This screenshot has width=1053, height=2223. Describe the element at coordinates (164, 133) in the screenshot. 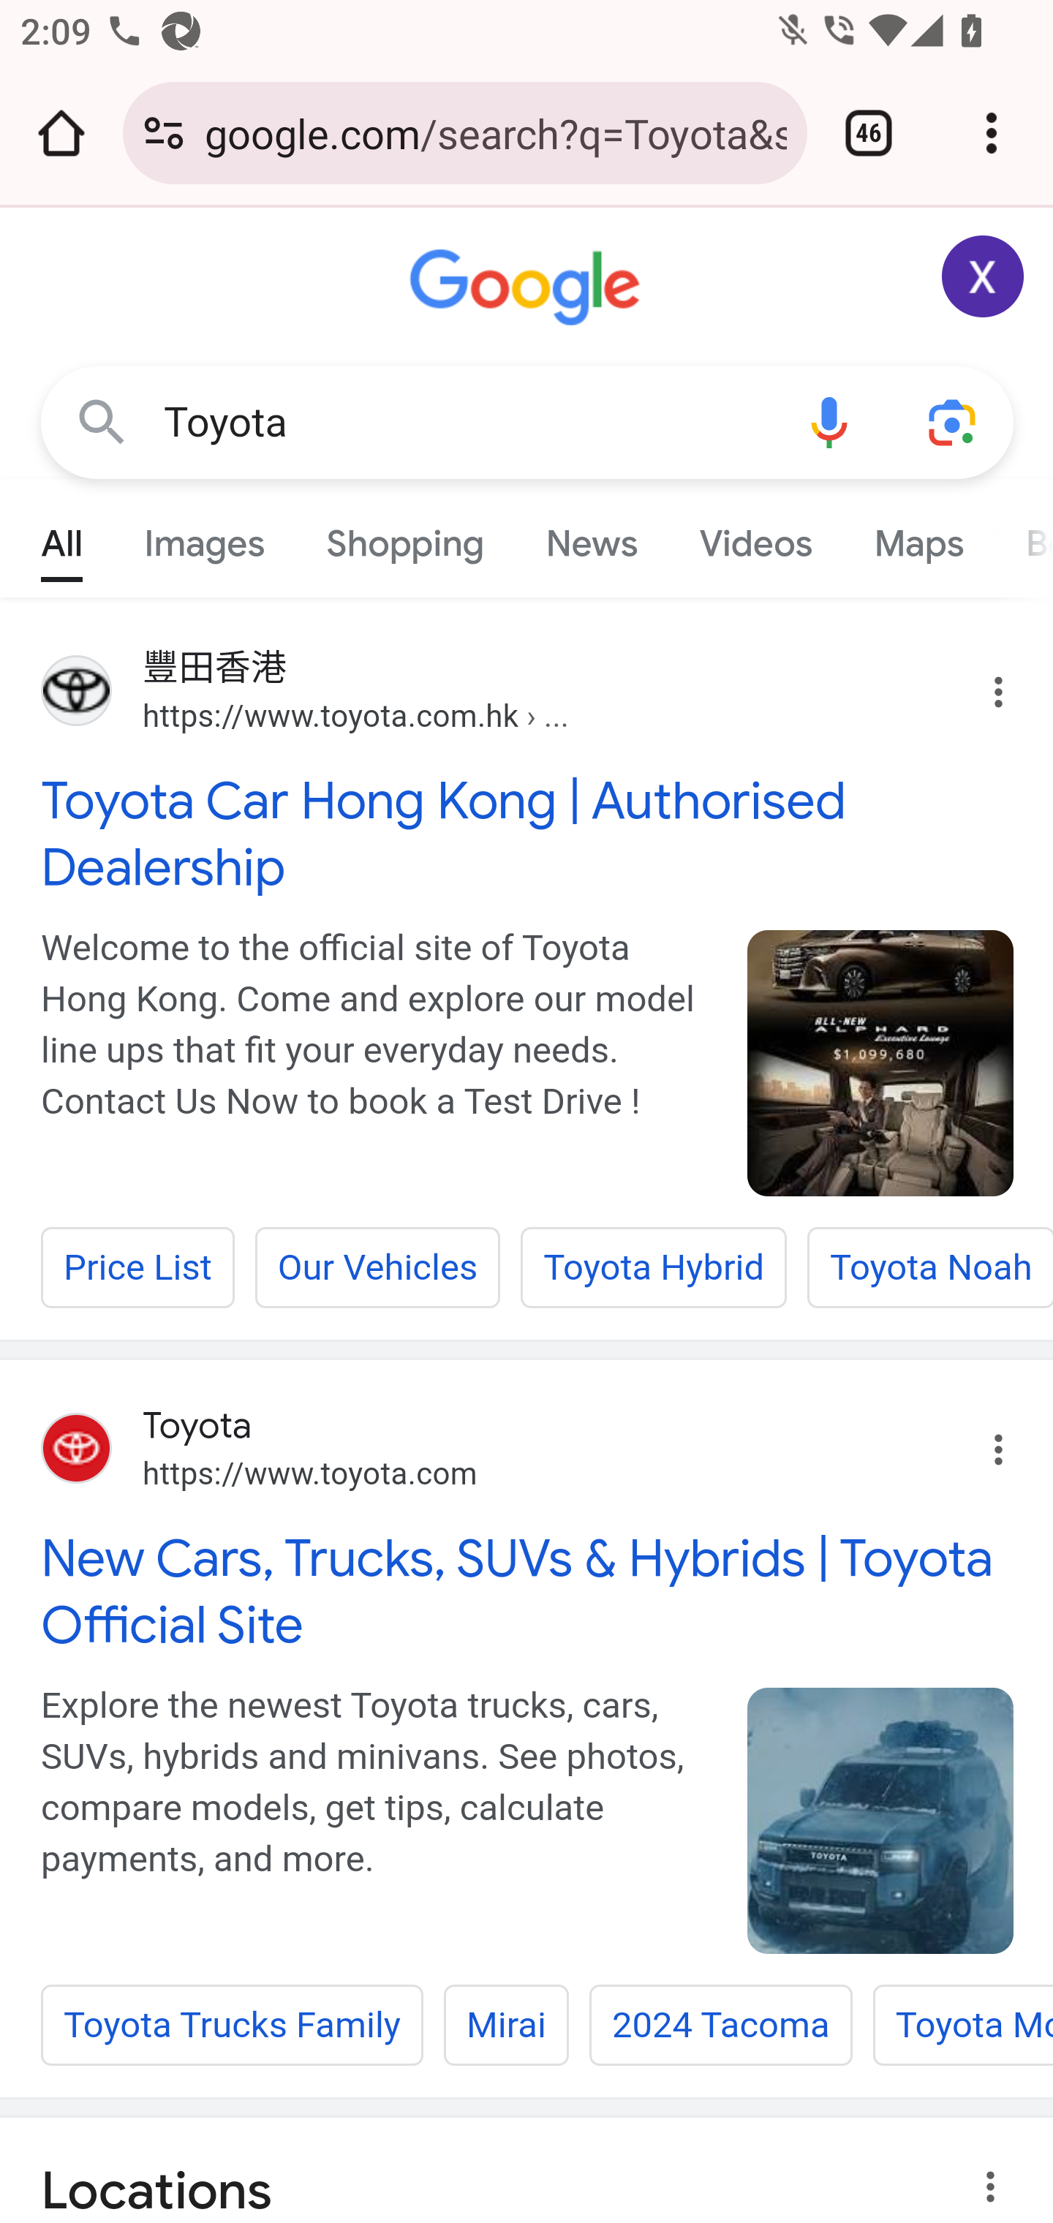

I see `Connection is secure` at that location.